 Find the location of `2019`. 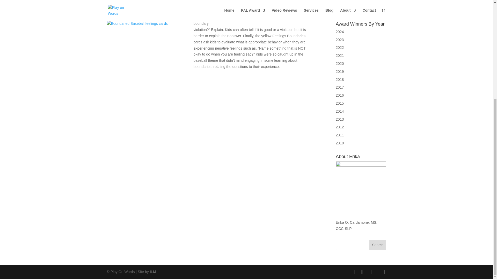

2019 is located at coordinates (340, 71).